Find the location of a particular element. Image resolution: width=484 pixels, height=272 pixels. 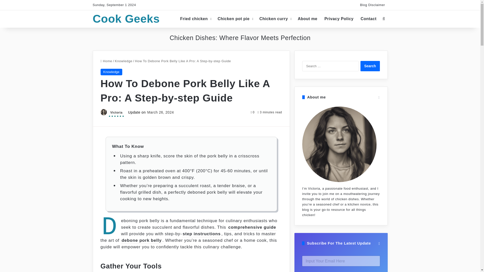

Home is located at coordinates (106, 61).